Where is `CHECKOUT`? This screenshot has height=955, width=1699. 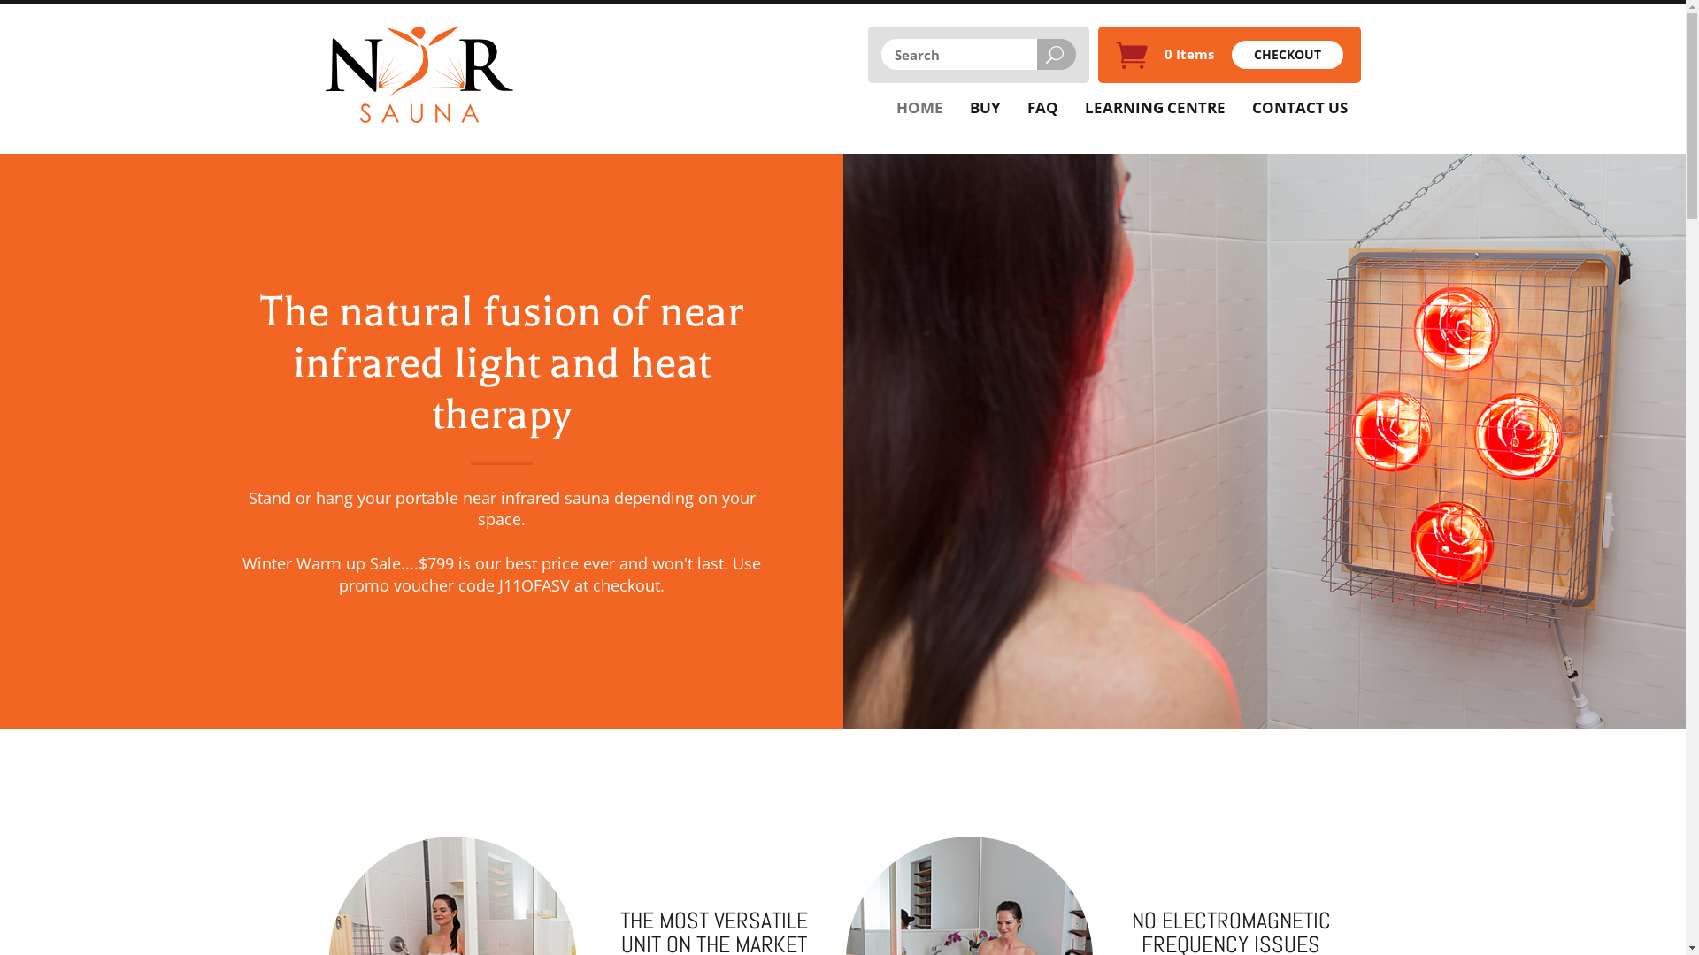
CHECKOUT is located at coordinates (1288, 55).